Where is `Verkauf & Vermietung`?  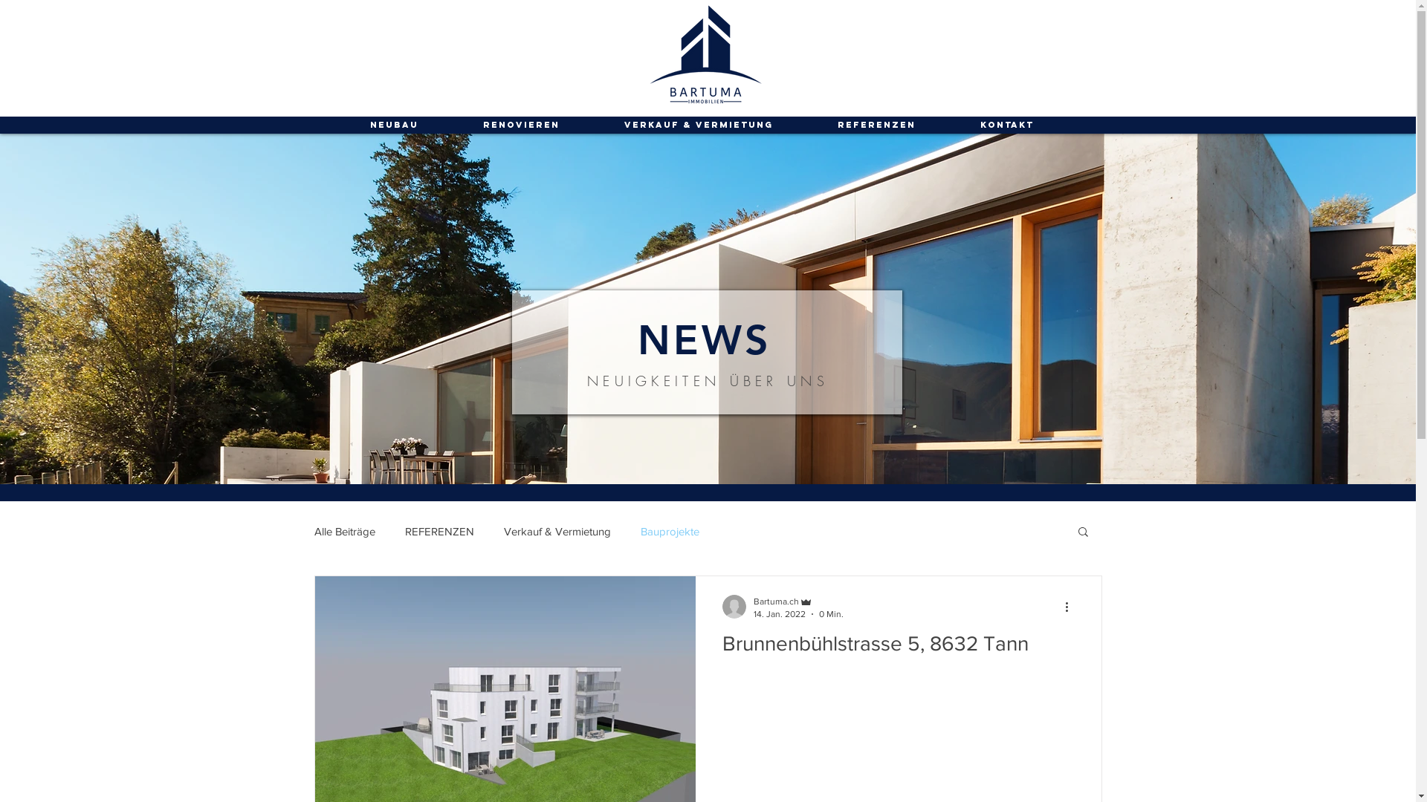 Verkauf & Vermietung is located at coordinates (557, 530).